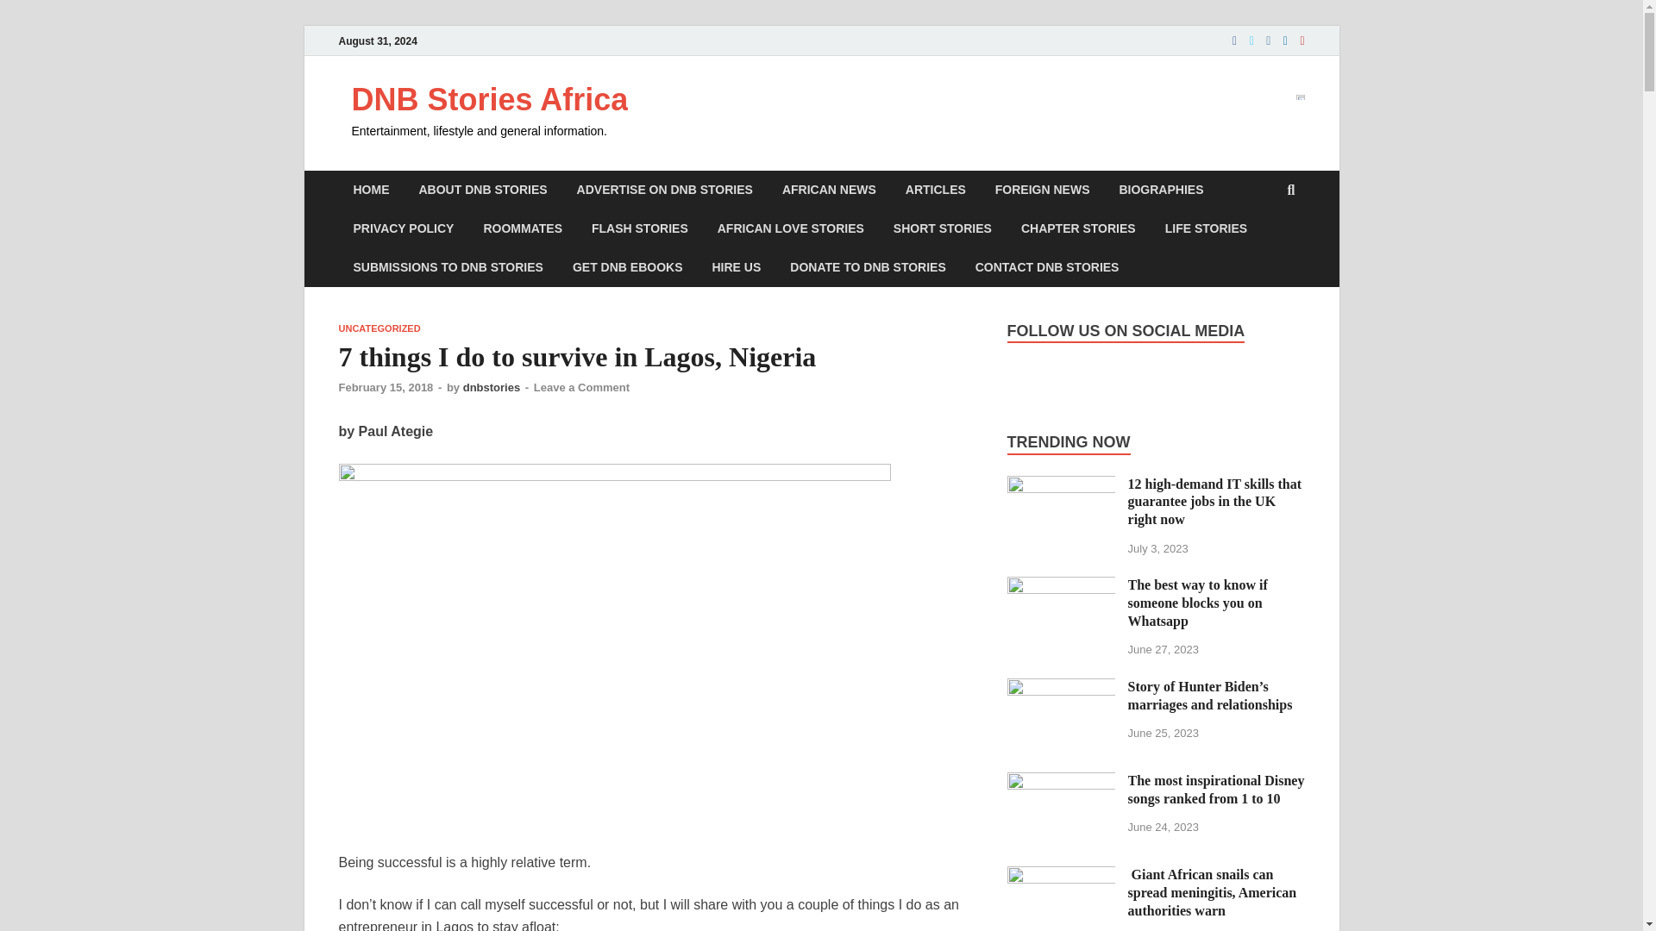  I want to click on February 15, 2018, so click(385, 386).